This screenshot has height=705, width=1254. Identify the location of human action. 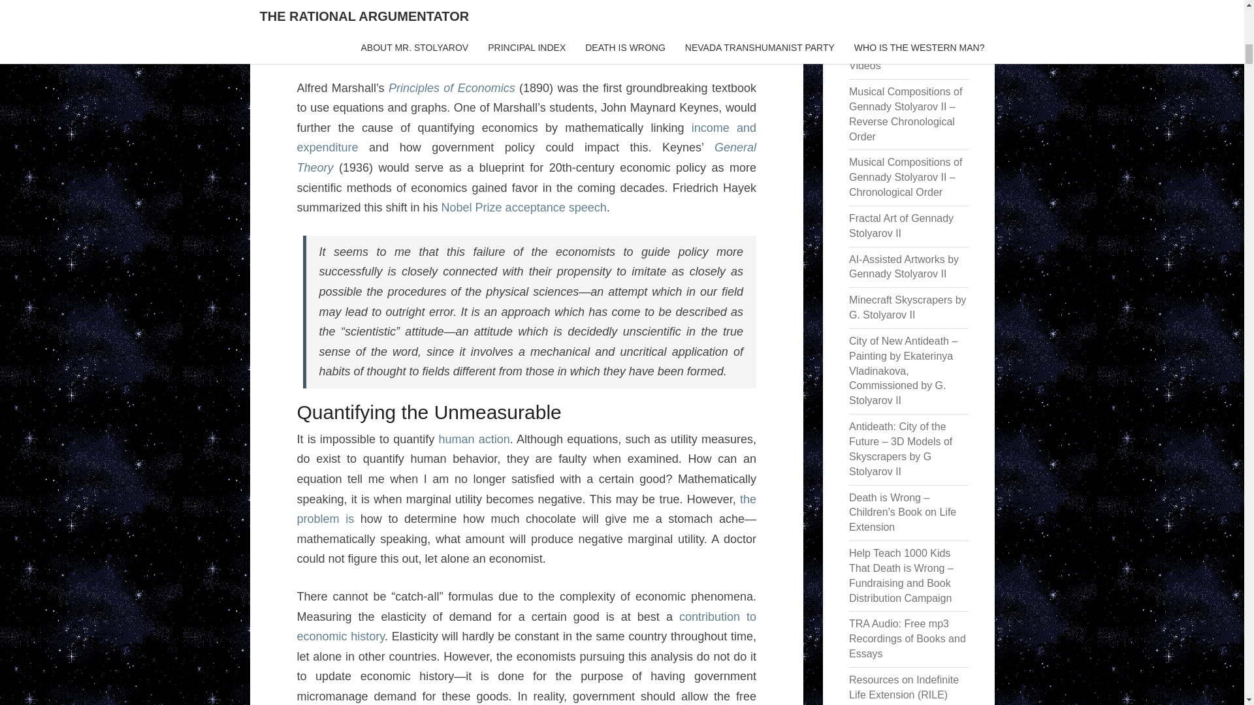
(473, 439).